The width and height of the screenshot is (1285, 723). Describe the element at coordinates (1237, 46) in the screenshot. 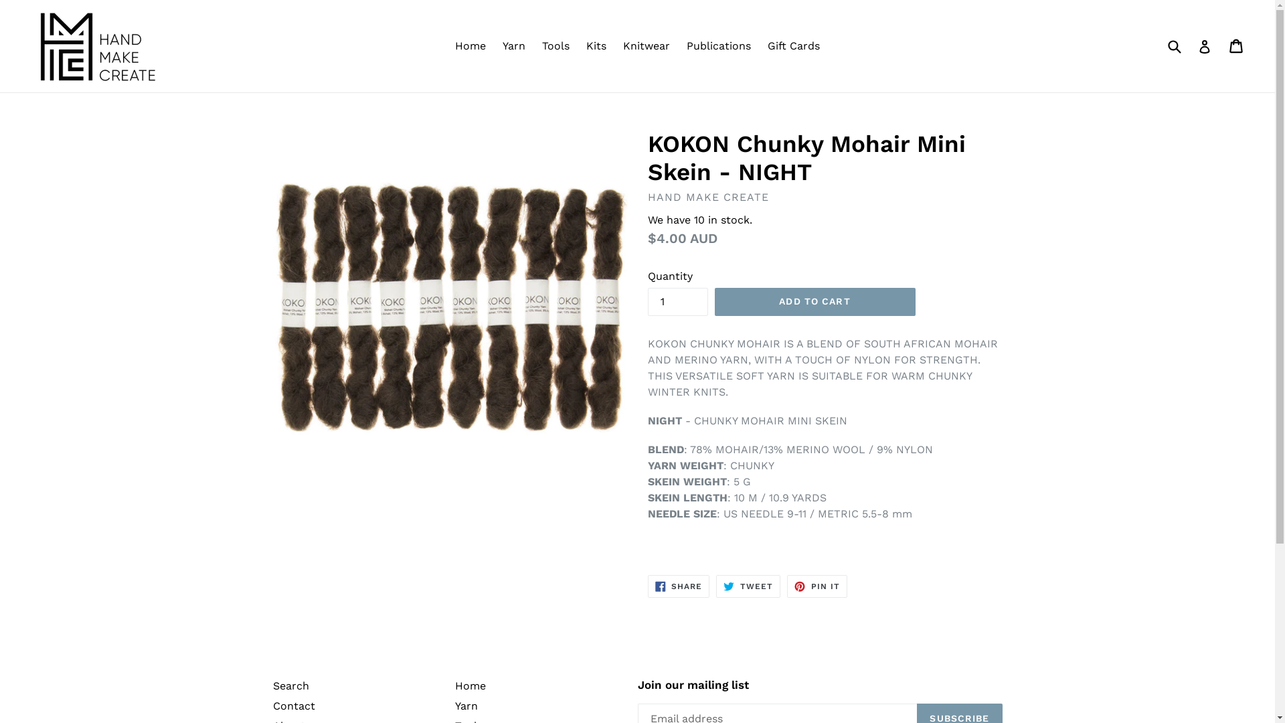

I see `Cart
Cart` at that location.